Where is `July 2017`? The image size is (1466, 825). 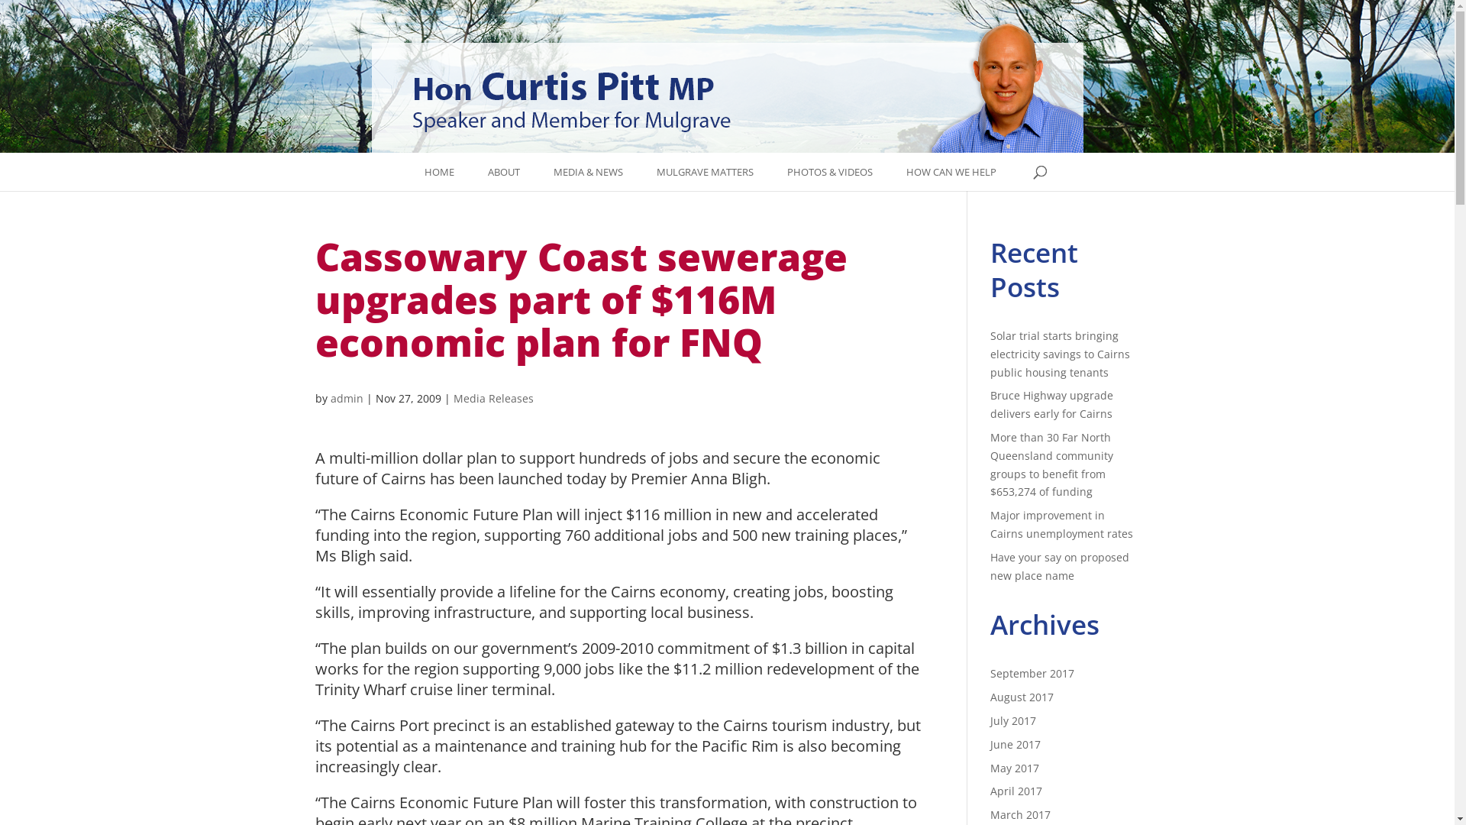
July 2017 is located at coordinates (1013, 721).